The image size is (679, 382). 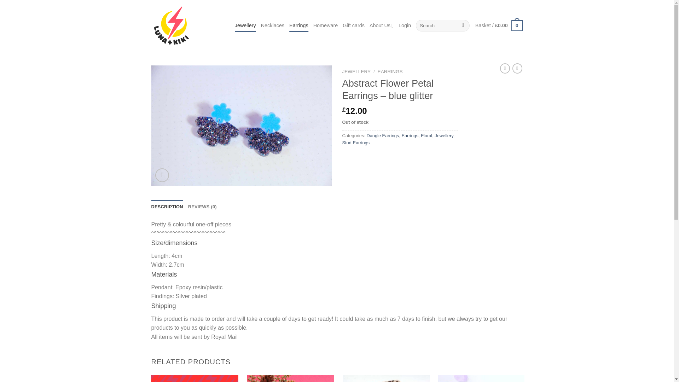 What do you see at coordinates (499, 25) in the screenshot?
I see `Basket` at bounding box center [499, 25].